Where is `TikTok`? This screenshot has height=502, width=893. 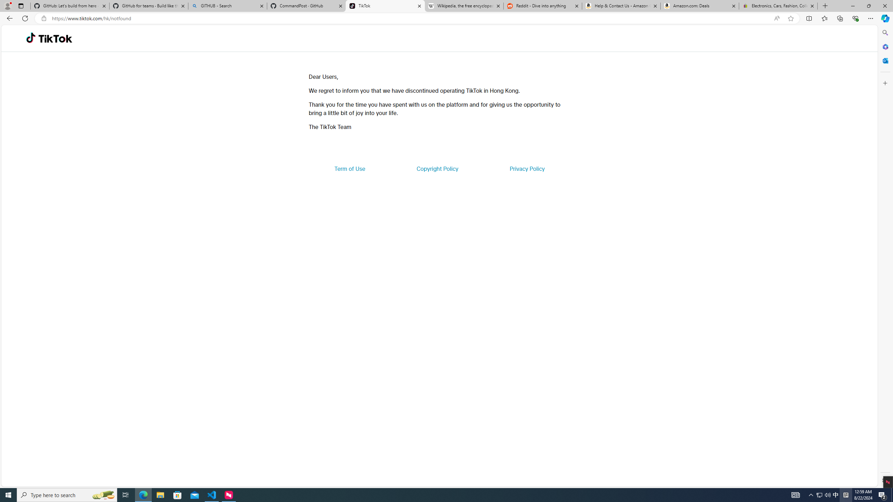
TikTok is located at coordinates (55, 38).